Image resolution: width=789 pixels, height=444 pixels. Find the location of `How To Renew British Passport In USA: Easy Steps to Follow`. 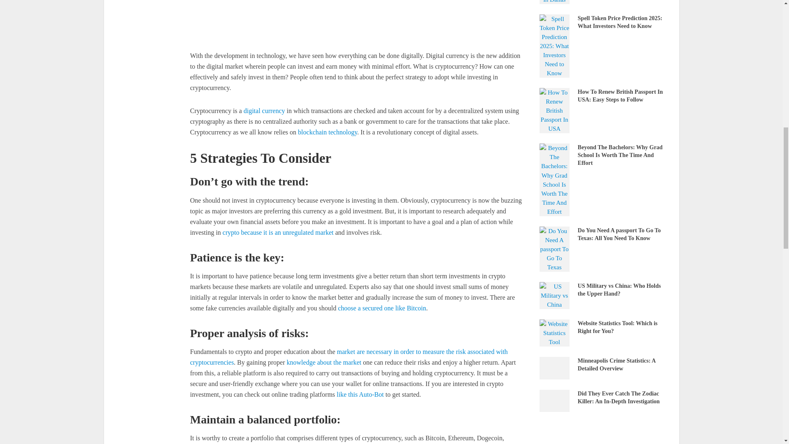

How To Renew British Passport In USA: Easy Steps to Follow is located at coordinates (554, 110).